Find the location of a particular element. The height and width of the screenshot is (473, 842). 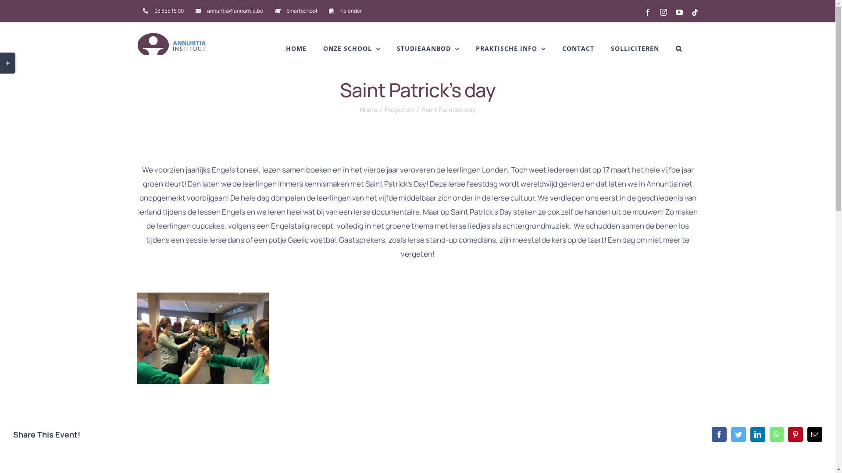

Facebook is located at coordinates (647, 12).